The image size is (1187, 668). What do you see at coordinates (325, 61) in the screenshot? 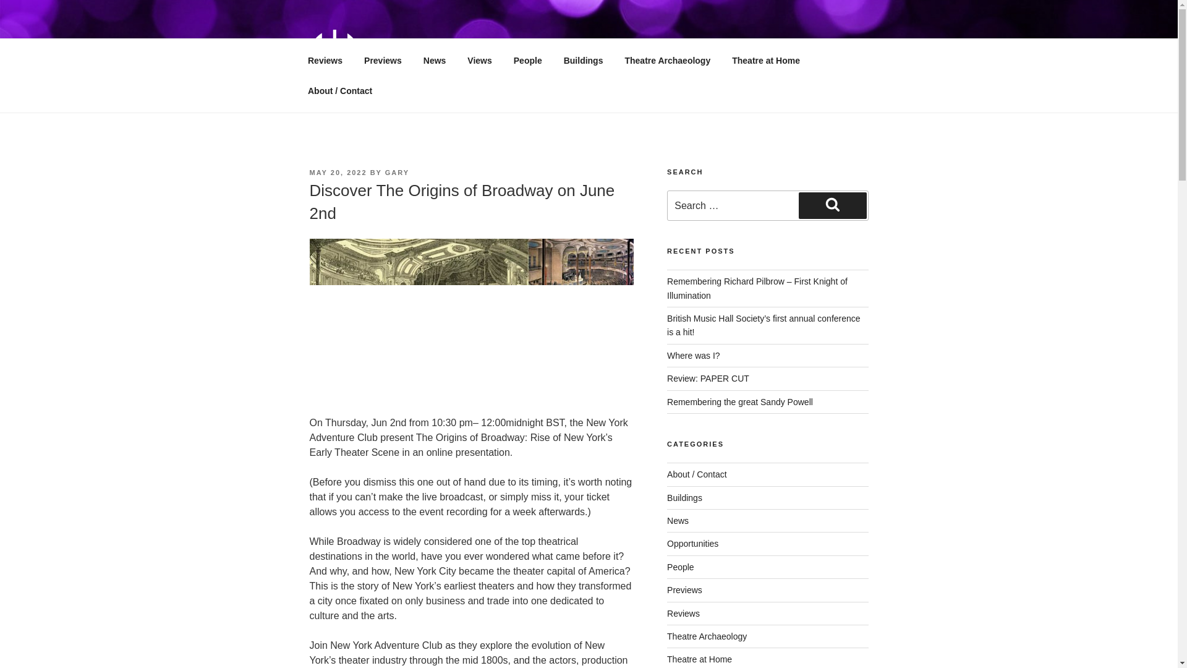
I see `Reviews` at bounding box center [325, 61].